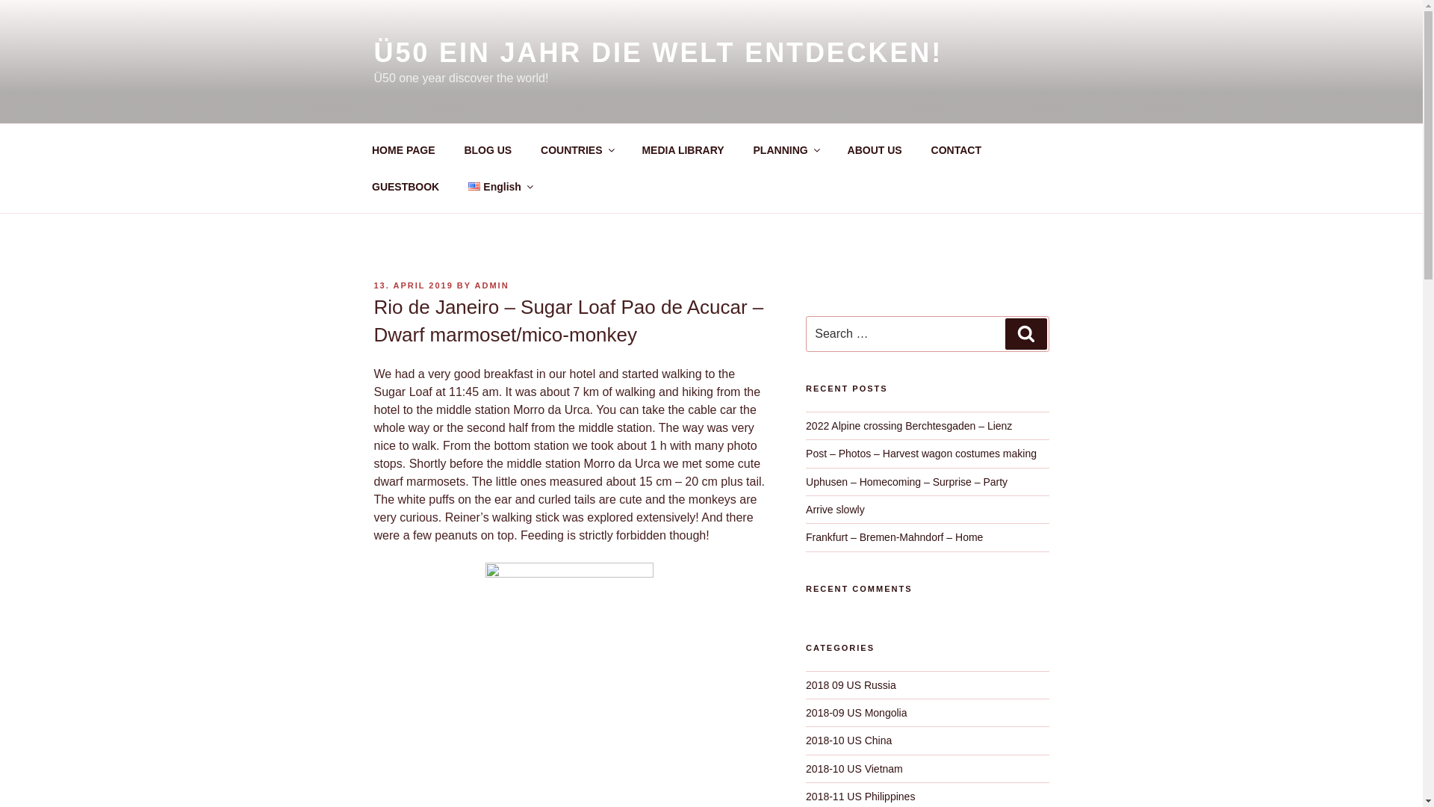 This screenshot has height=807, width=1434. What do you see at coordinates (874, 149) in the screenshot?
I see `ABOUT US` at bounding box center [874, 149].